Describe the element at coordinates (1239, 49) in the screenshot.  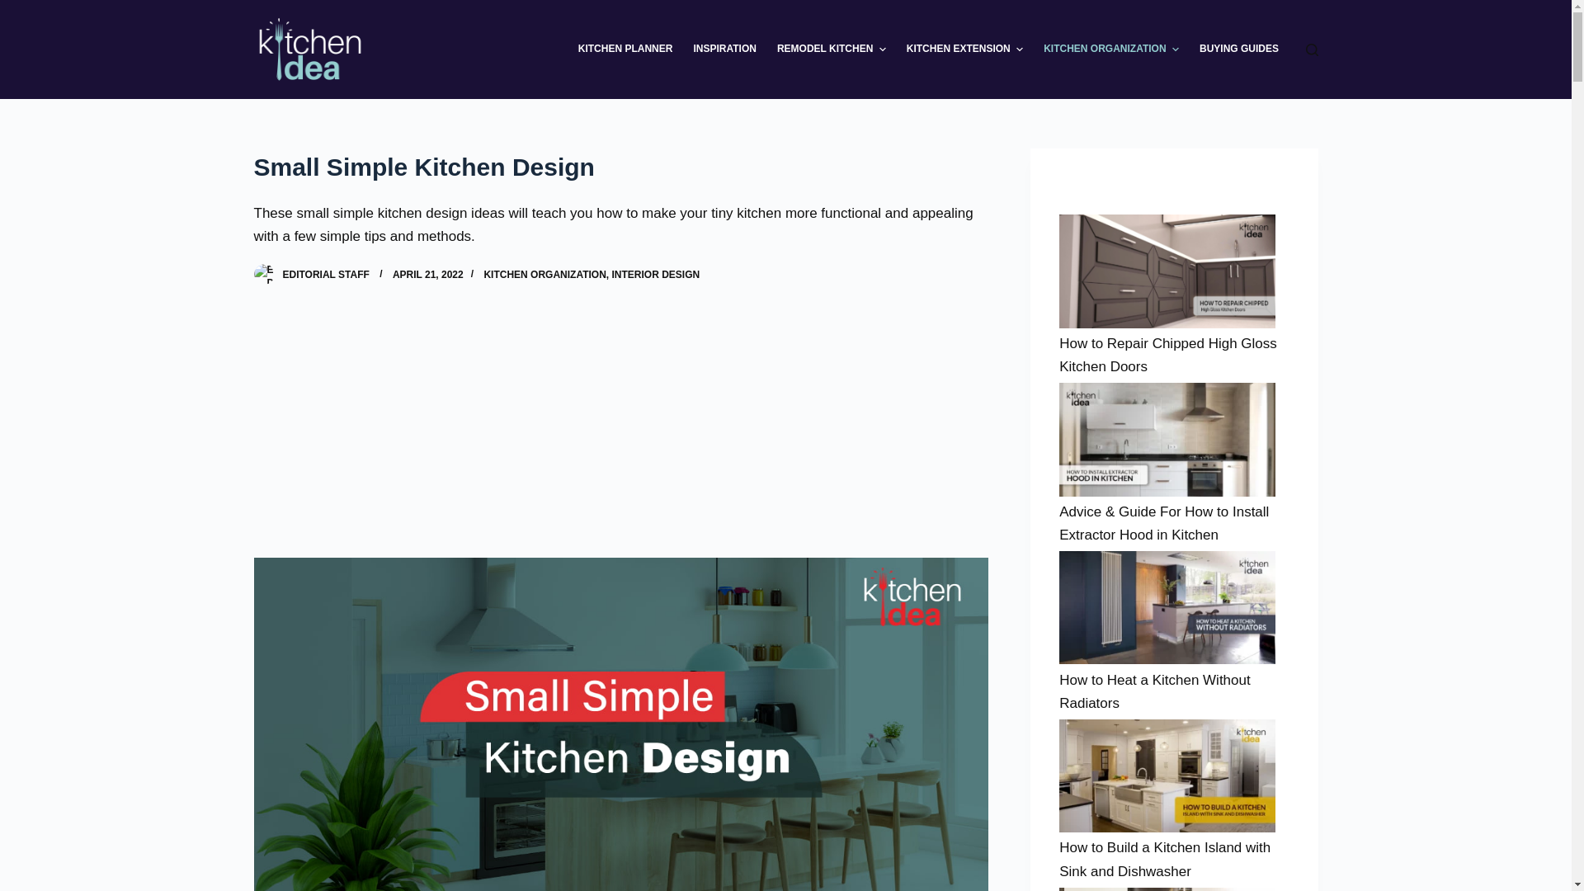
I see `BUYING GUIDES` at that location.